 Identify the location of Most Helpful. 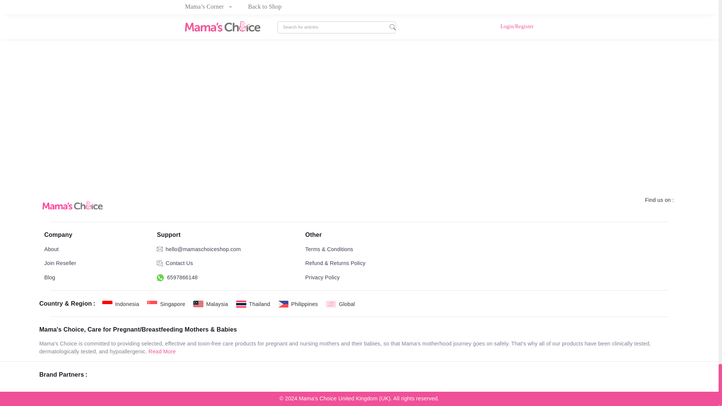
(570, 321).